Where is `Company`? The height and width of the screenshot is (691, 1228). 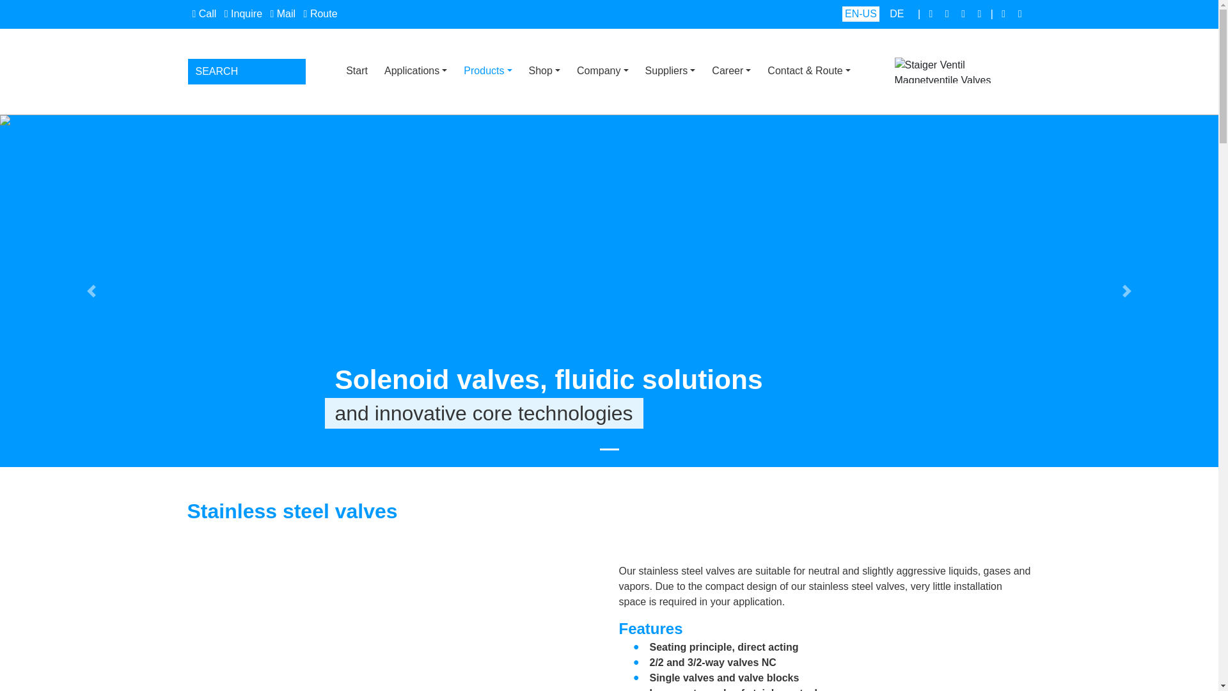 Company is located at coordinates (602, 70).